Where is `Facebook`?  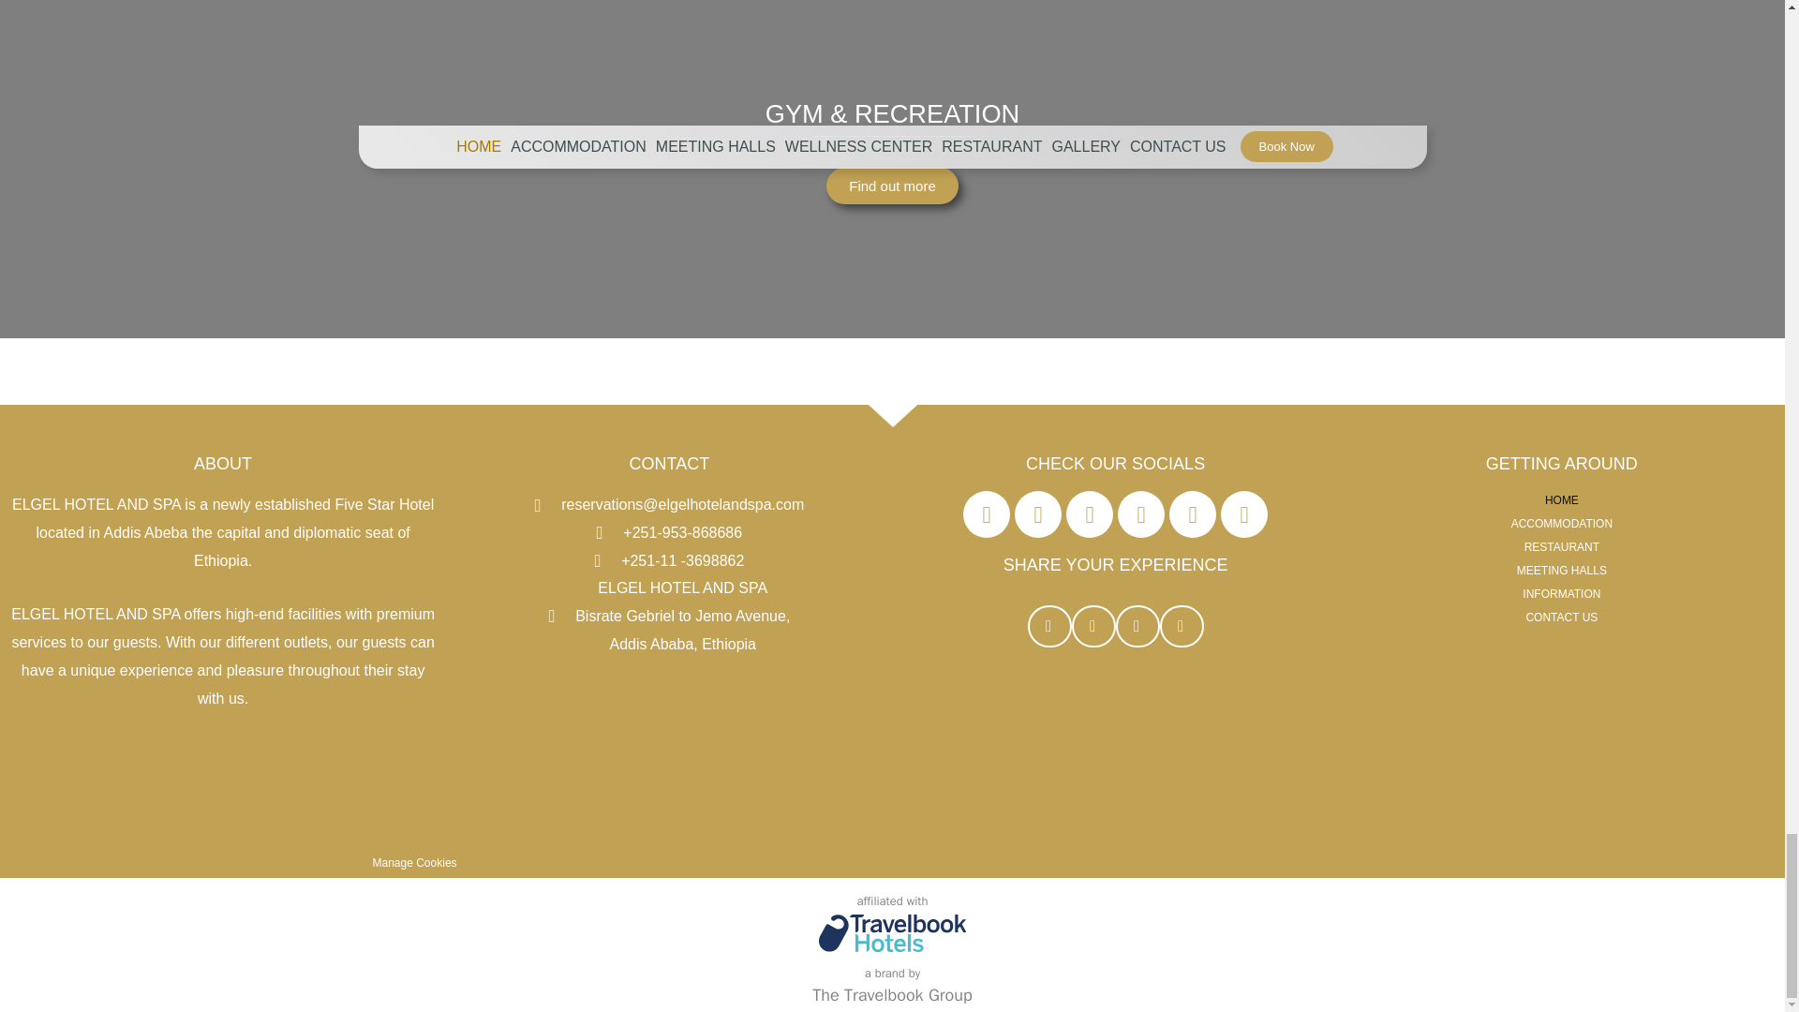
Facebook is located at coordinates (986, 513).